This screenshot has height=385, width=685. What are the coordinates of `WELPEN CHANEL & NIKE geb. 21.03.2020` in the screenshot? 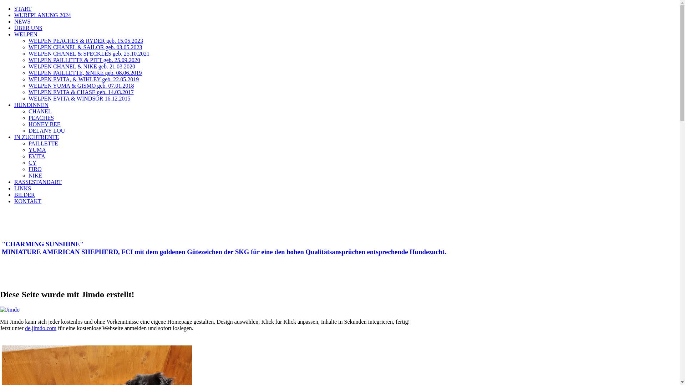 It's located at (82, 66).